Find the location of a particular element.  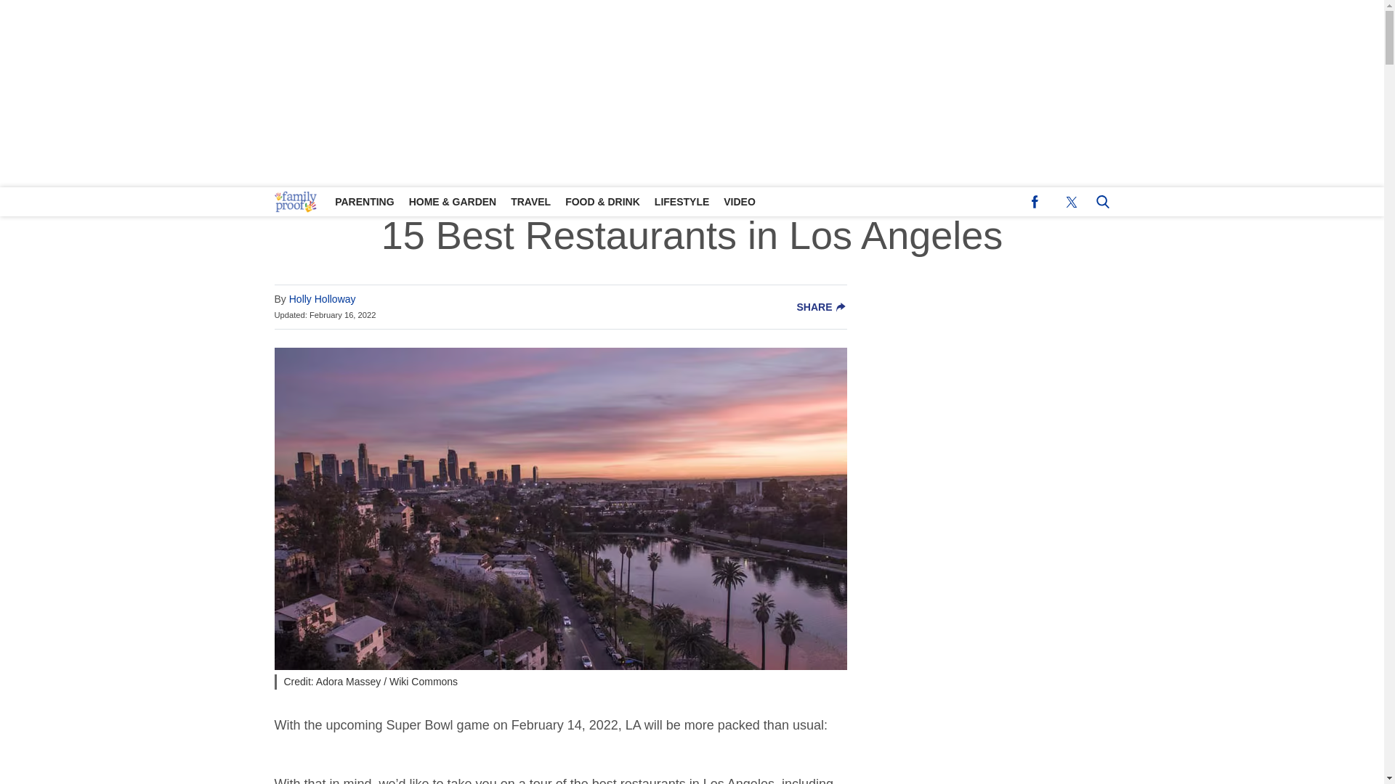

VIDEO is located at coordinates (740, 202).